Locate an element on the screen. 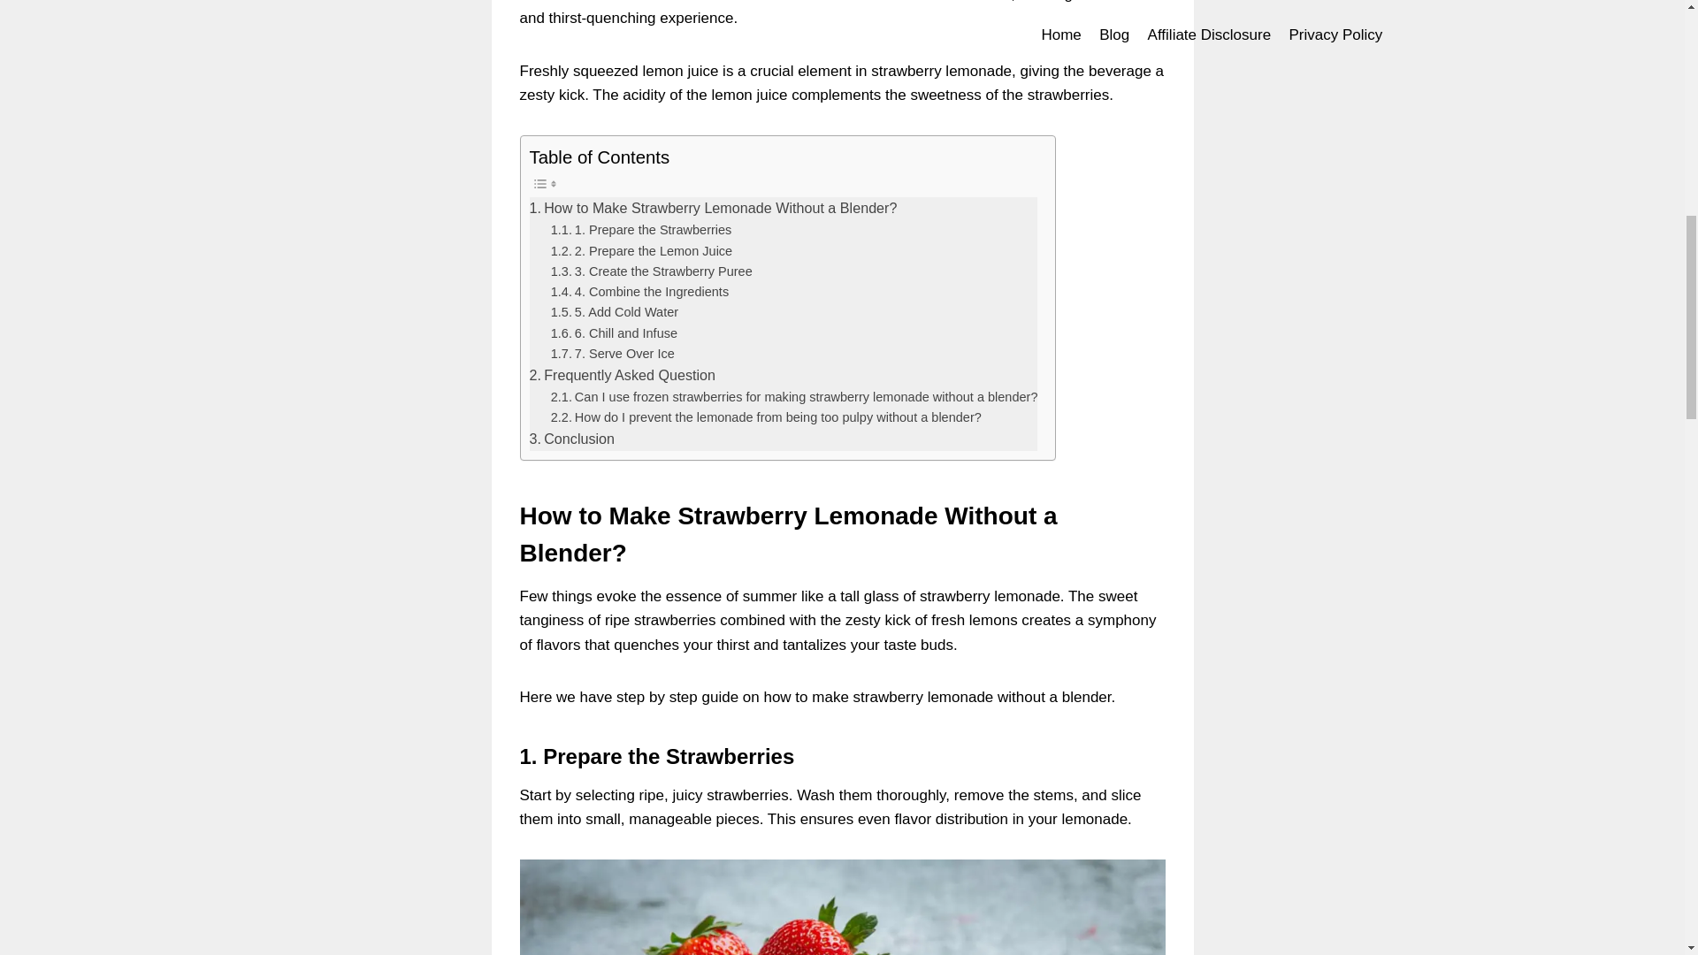 The image size is (1698, 955). Conclusion is located at coordinates (571, 439).